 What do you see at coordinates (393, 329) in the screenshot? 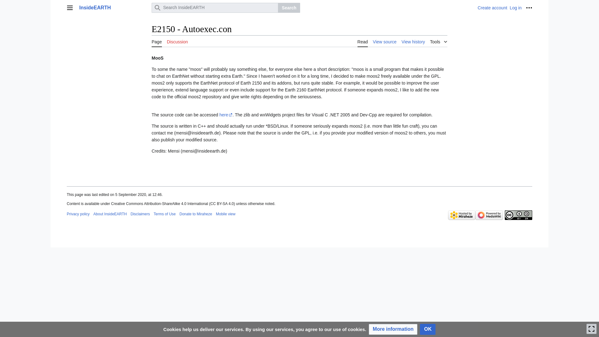
I see `More information` at bounding box center [393, 329].